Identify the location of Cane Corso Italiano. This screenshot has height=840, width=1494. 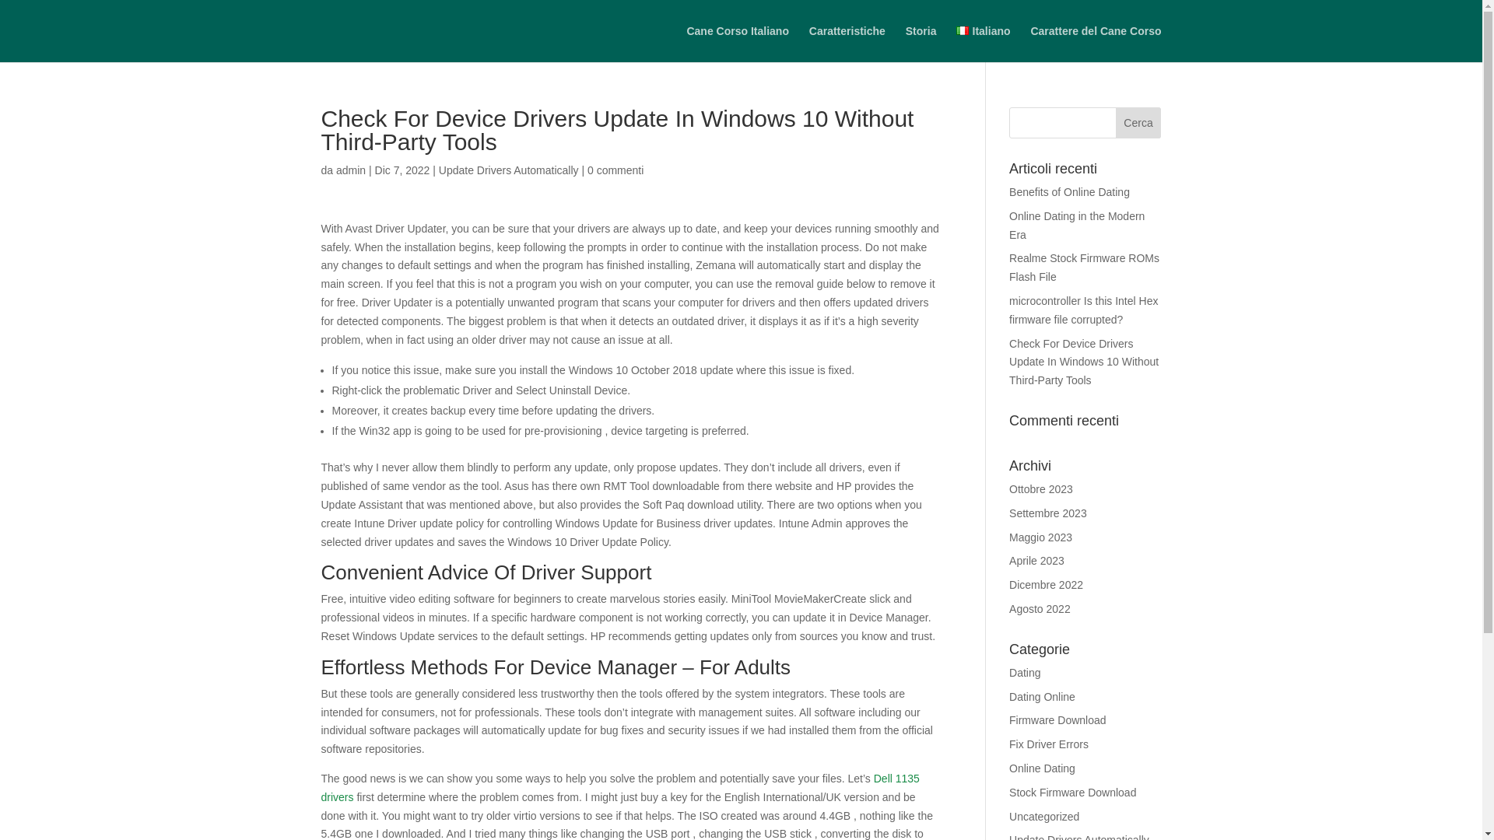
(737, 44).